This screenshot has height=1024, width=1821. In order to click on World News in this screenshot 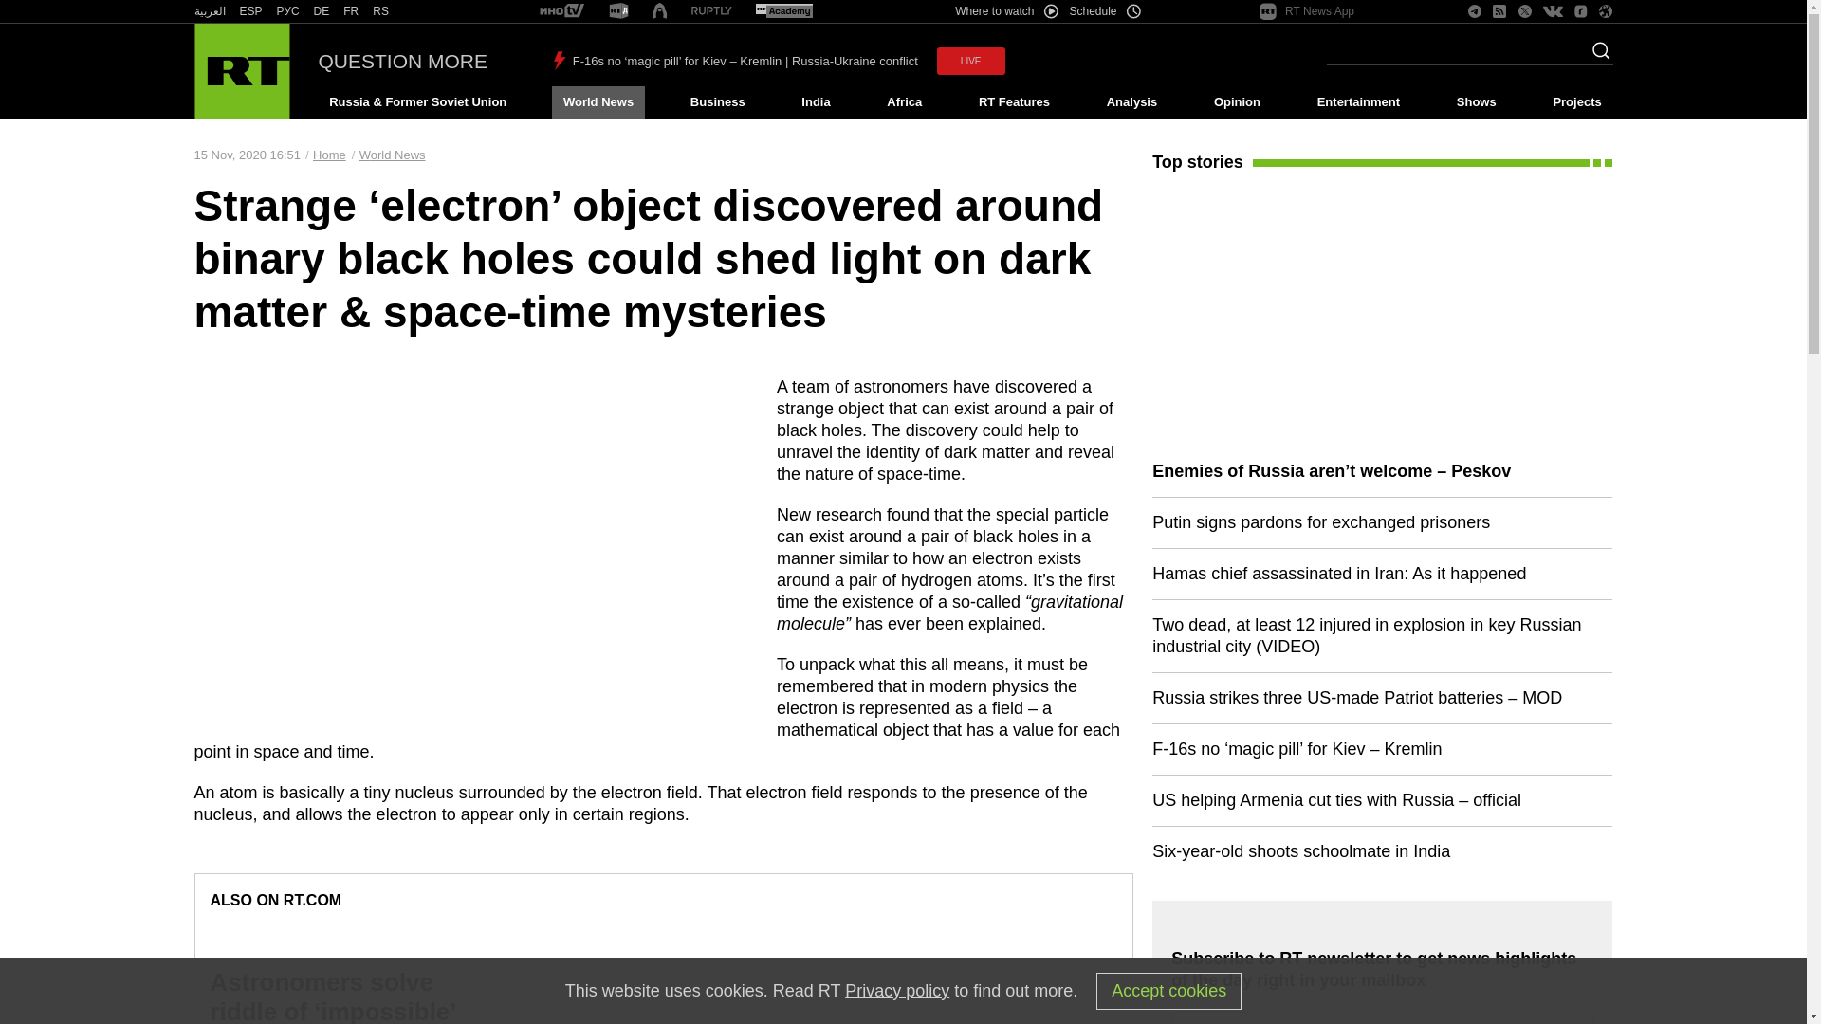, I will do `click(598, 102)`.